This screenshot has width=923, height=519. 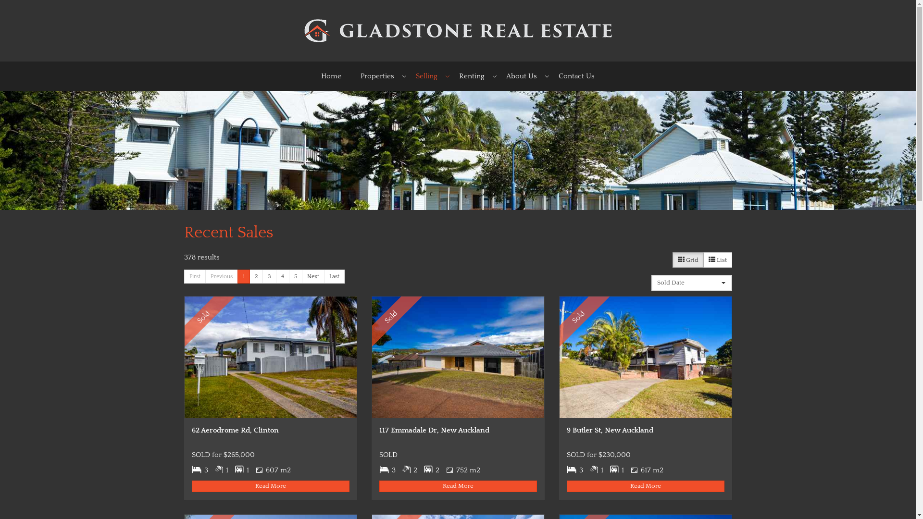 I want to click on 117 Emmadale Dr, New Auckland, so click(x=458, y=358).